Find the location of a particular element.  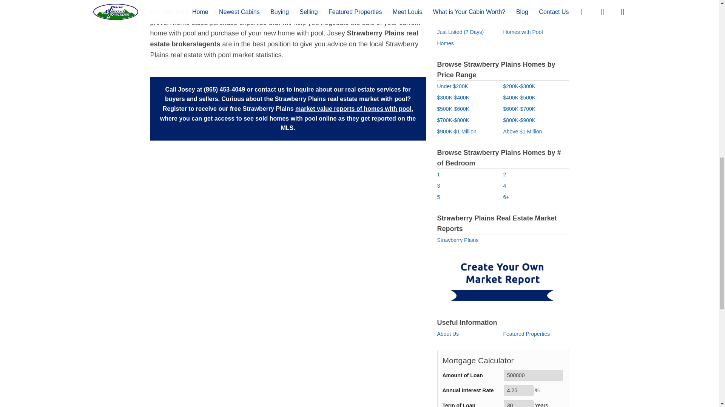

4.25 is located at coordinates (519, 390).